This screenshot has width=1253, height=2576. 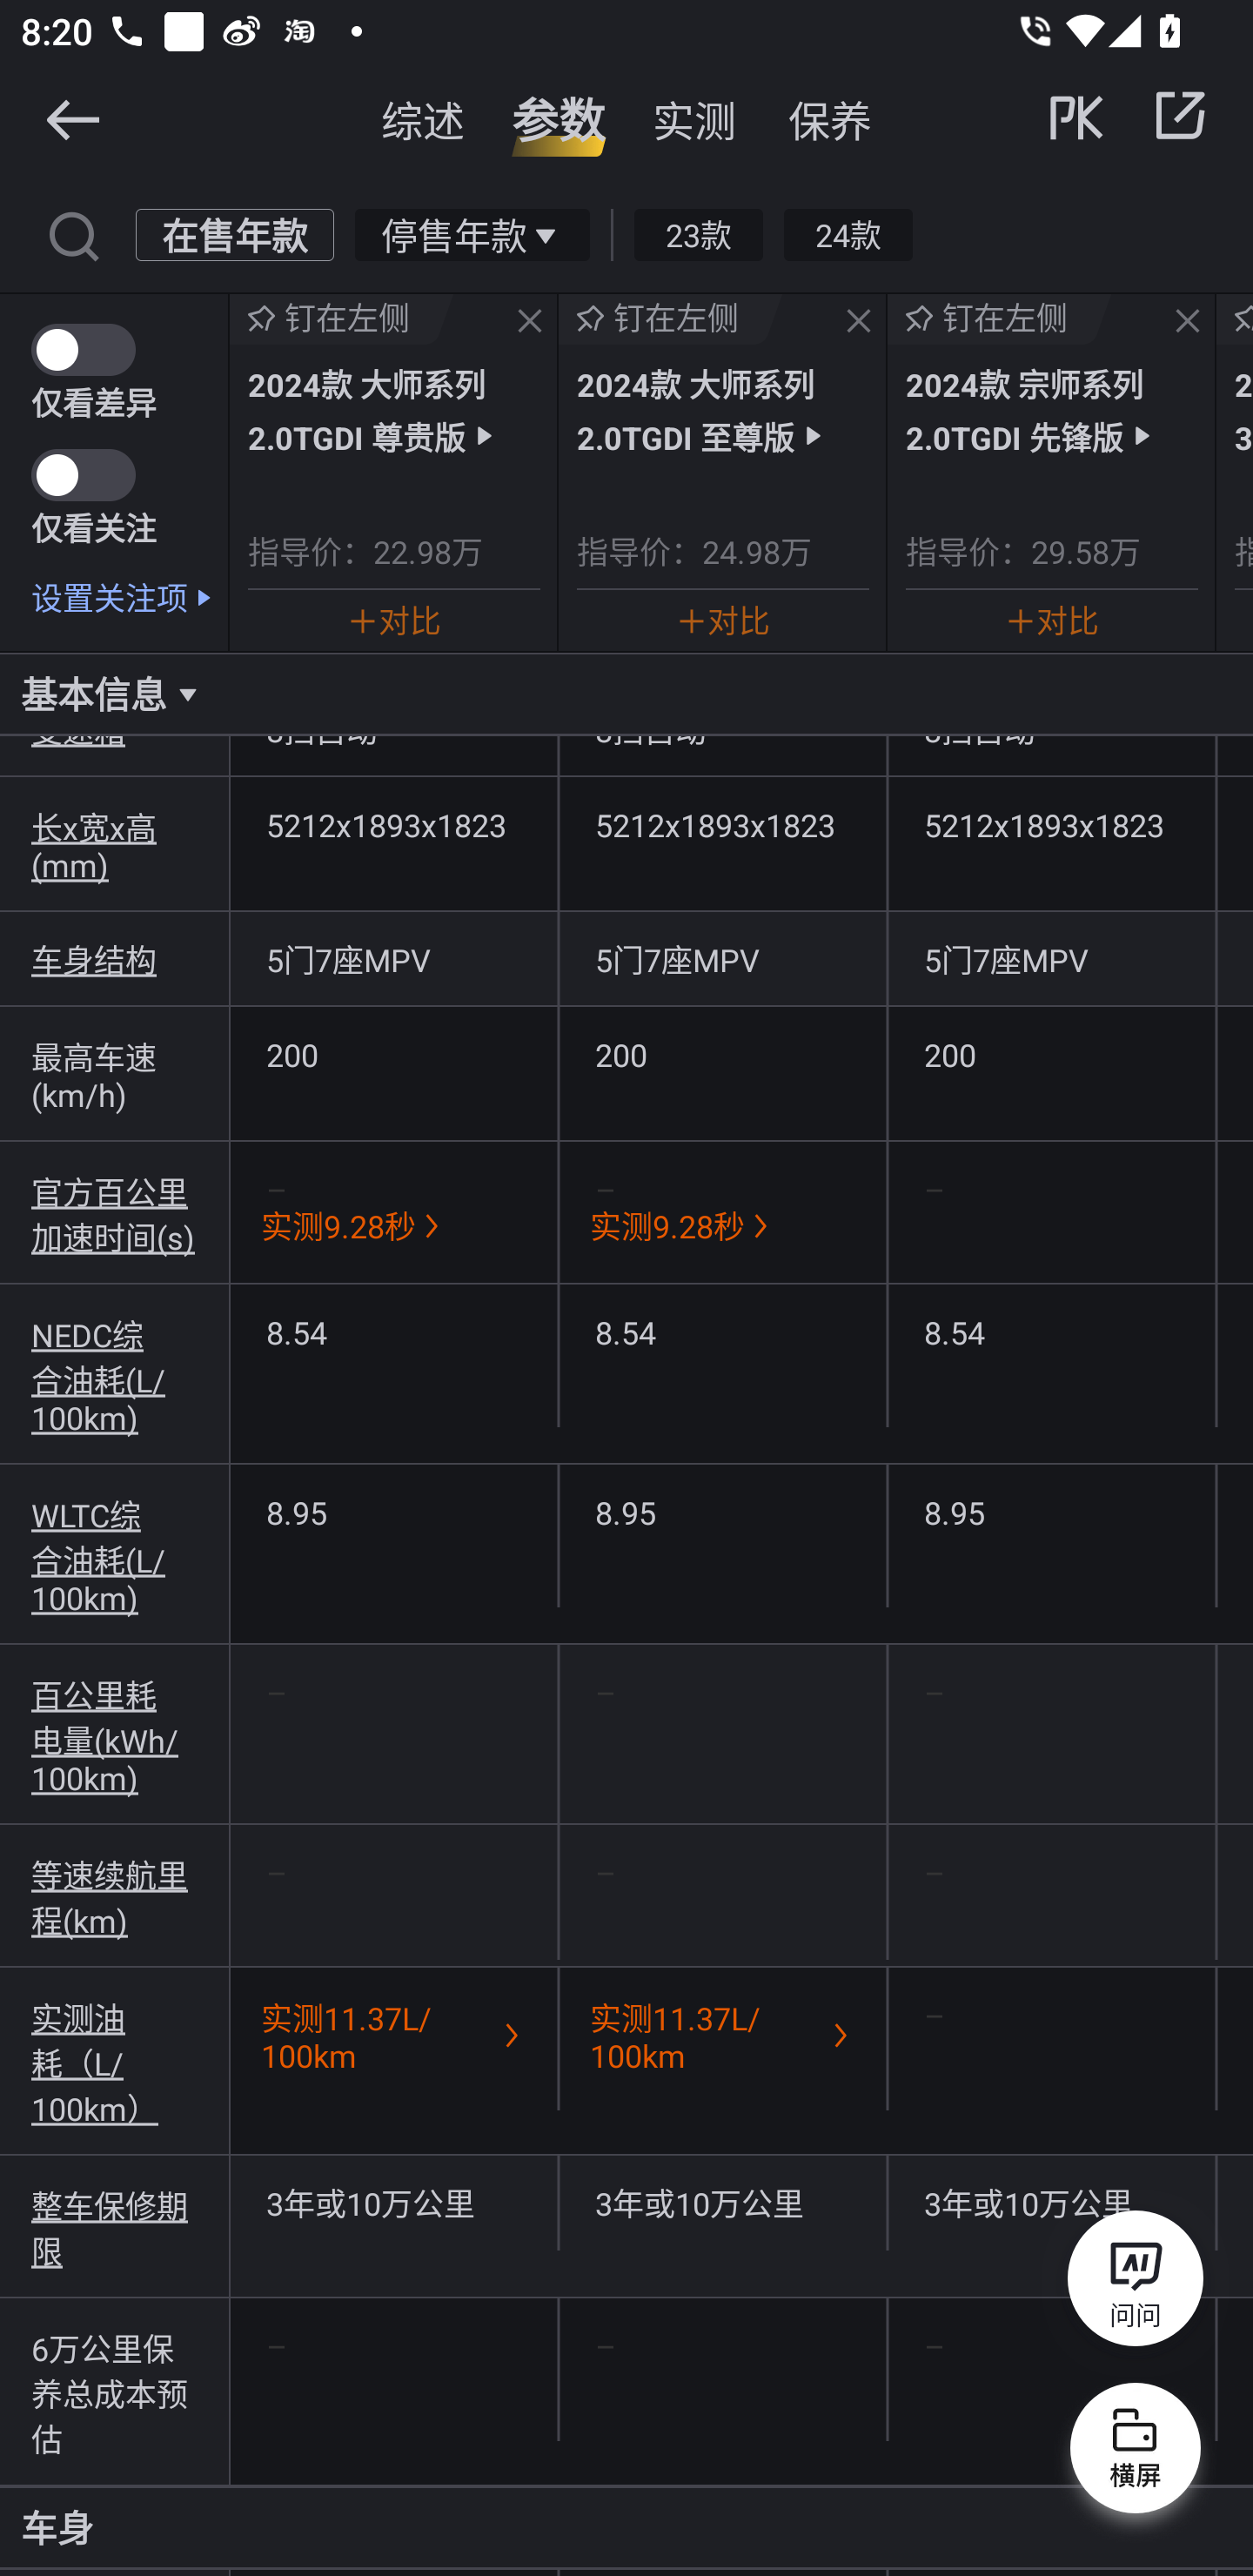 I want to click on , so click(x=72, y=118).